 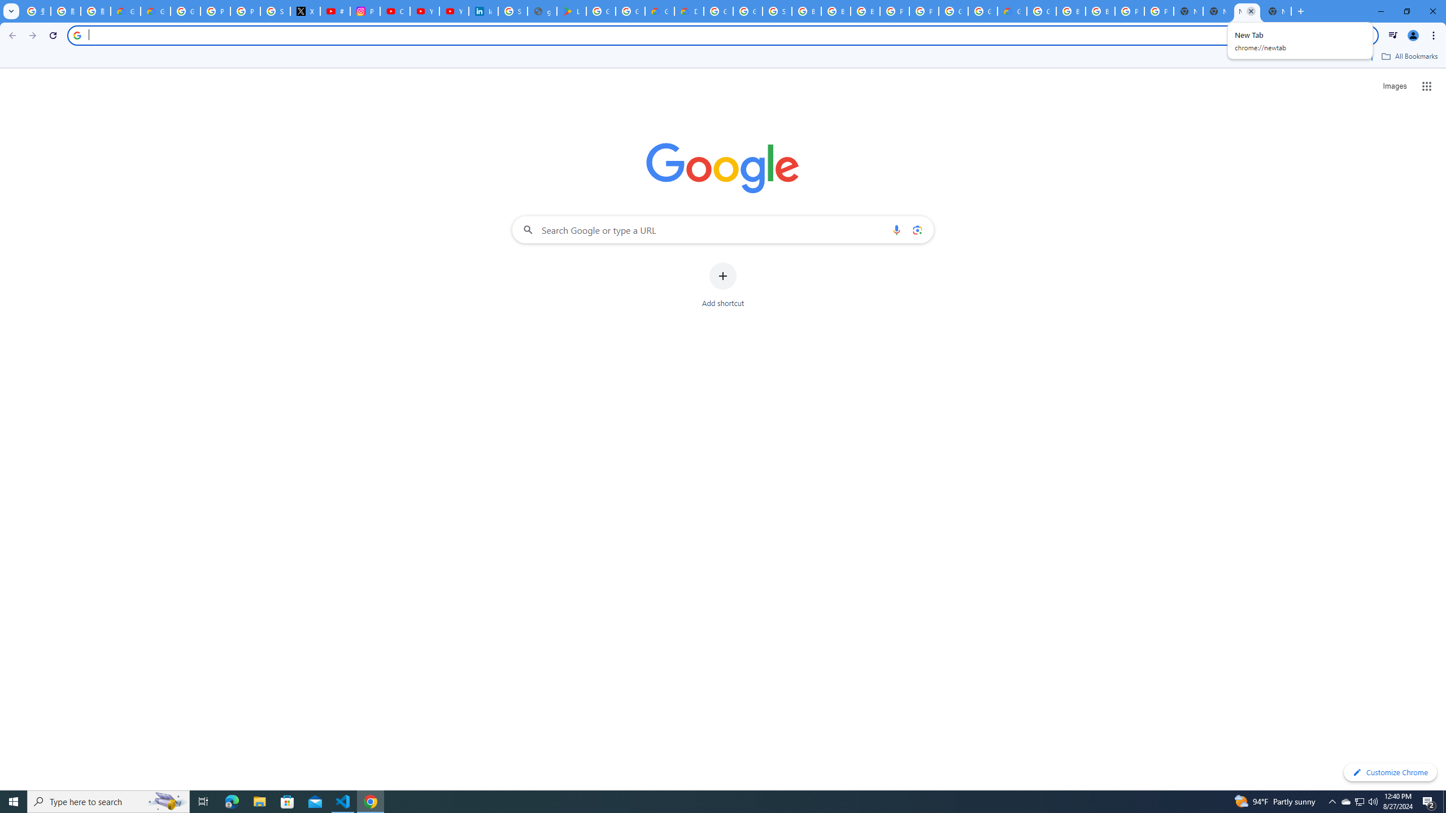 I want to click on Google Cloud Platform, so click(x=718, y=11).